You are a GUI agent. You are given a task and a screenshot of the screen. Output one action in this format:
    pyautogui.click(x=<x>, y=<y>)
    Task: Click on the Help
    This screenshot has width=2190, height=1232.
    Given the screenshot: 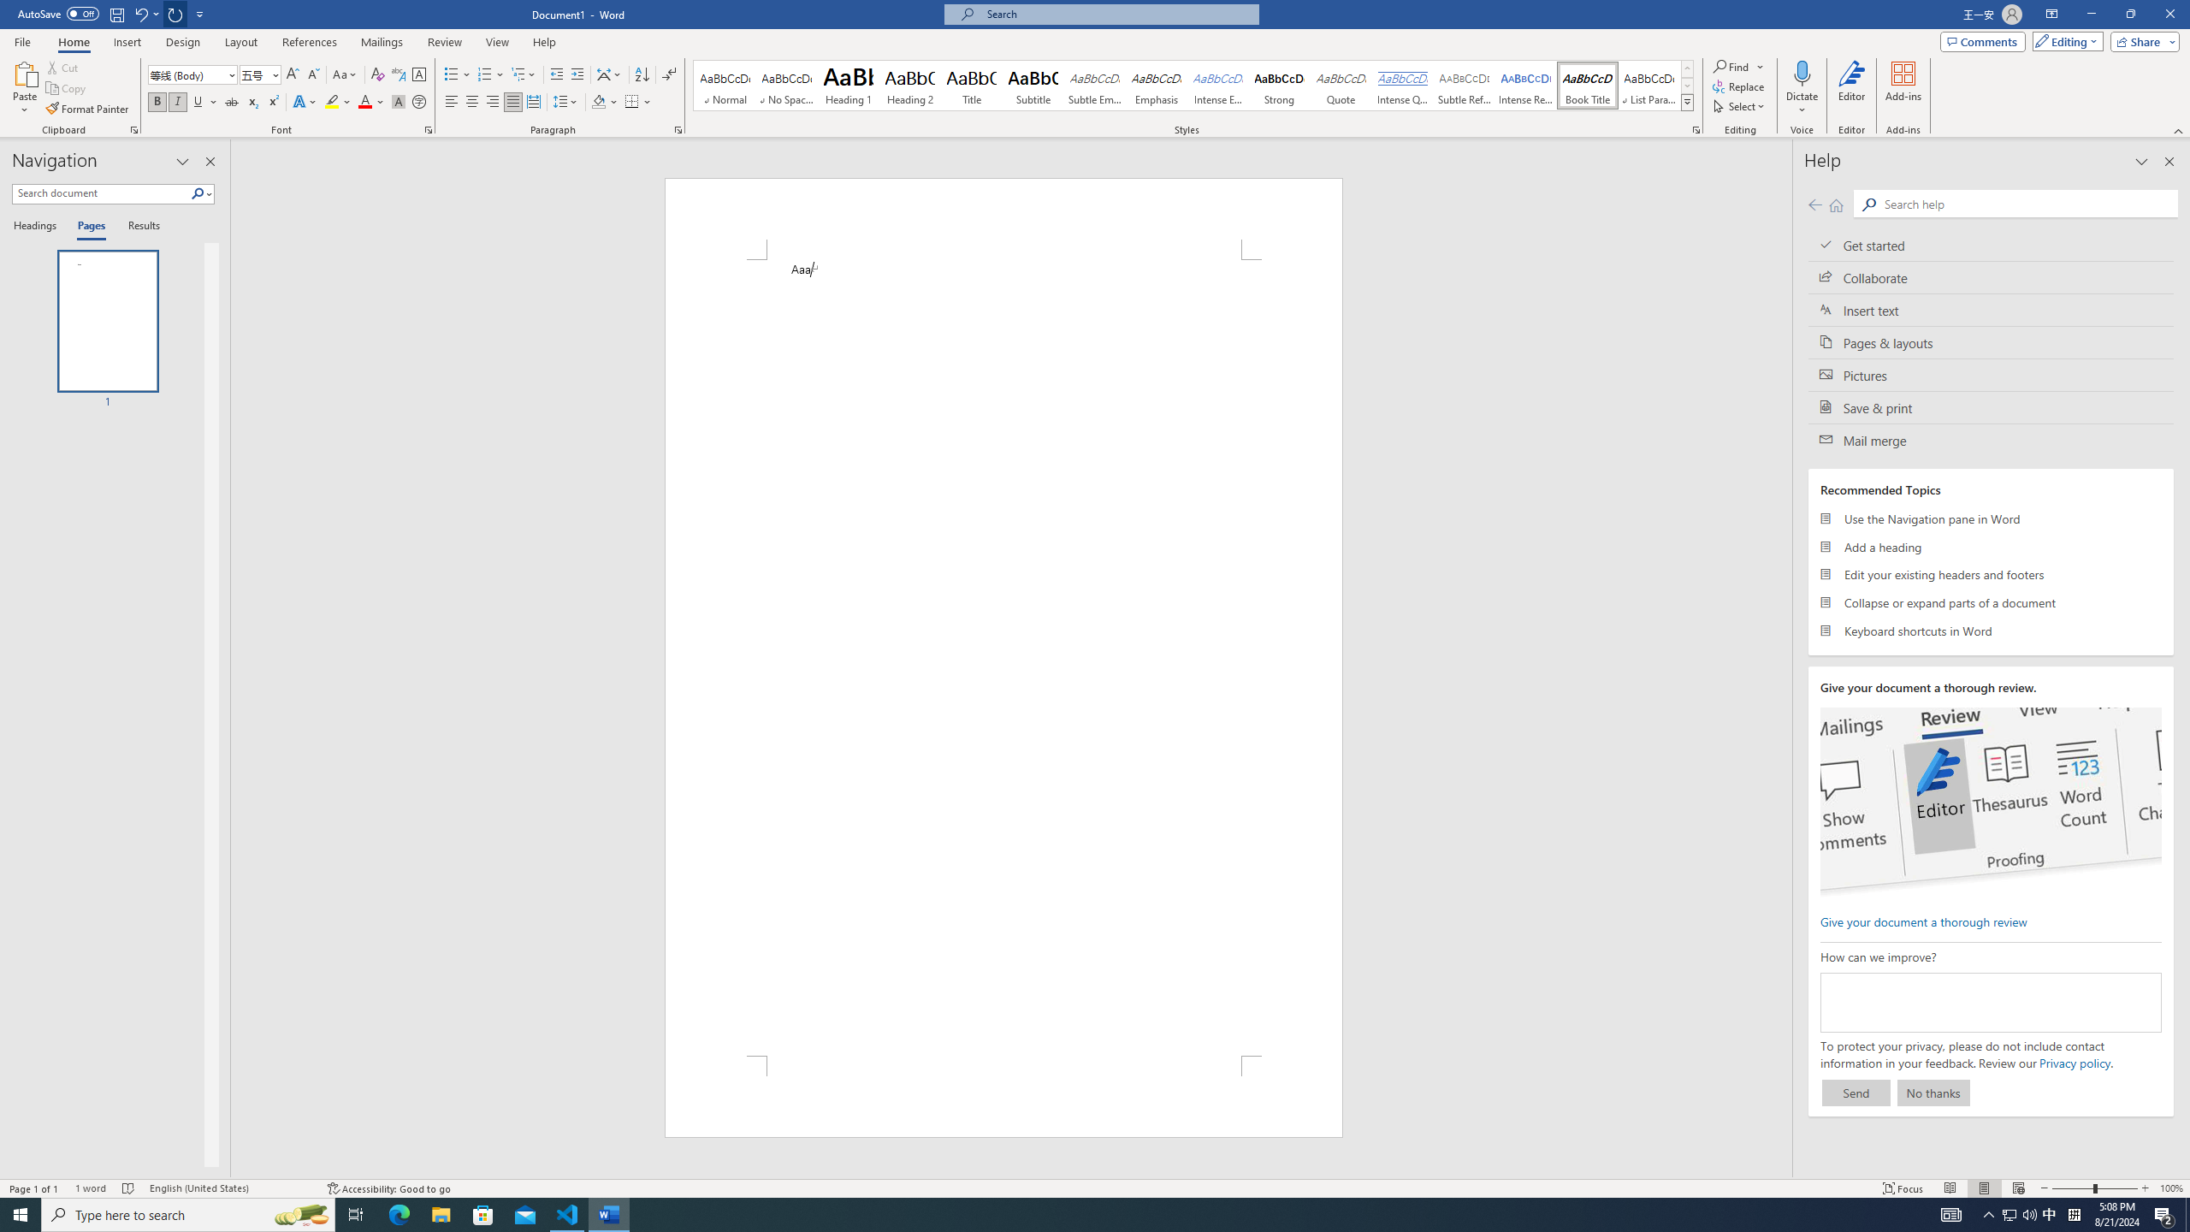 What is the action you would take?
    pyautogui.click(x=544, y=42)
    